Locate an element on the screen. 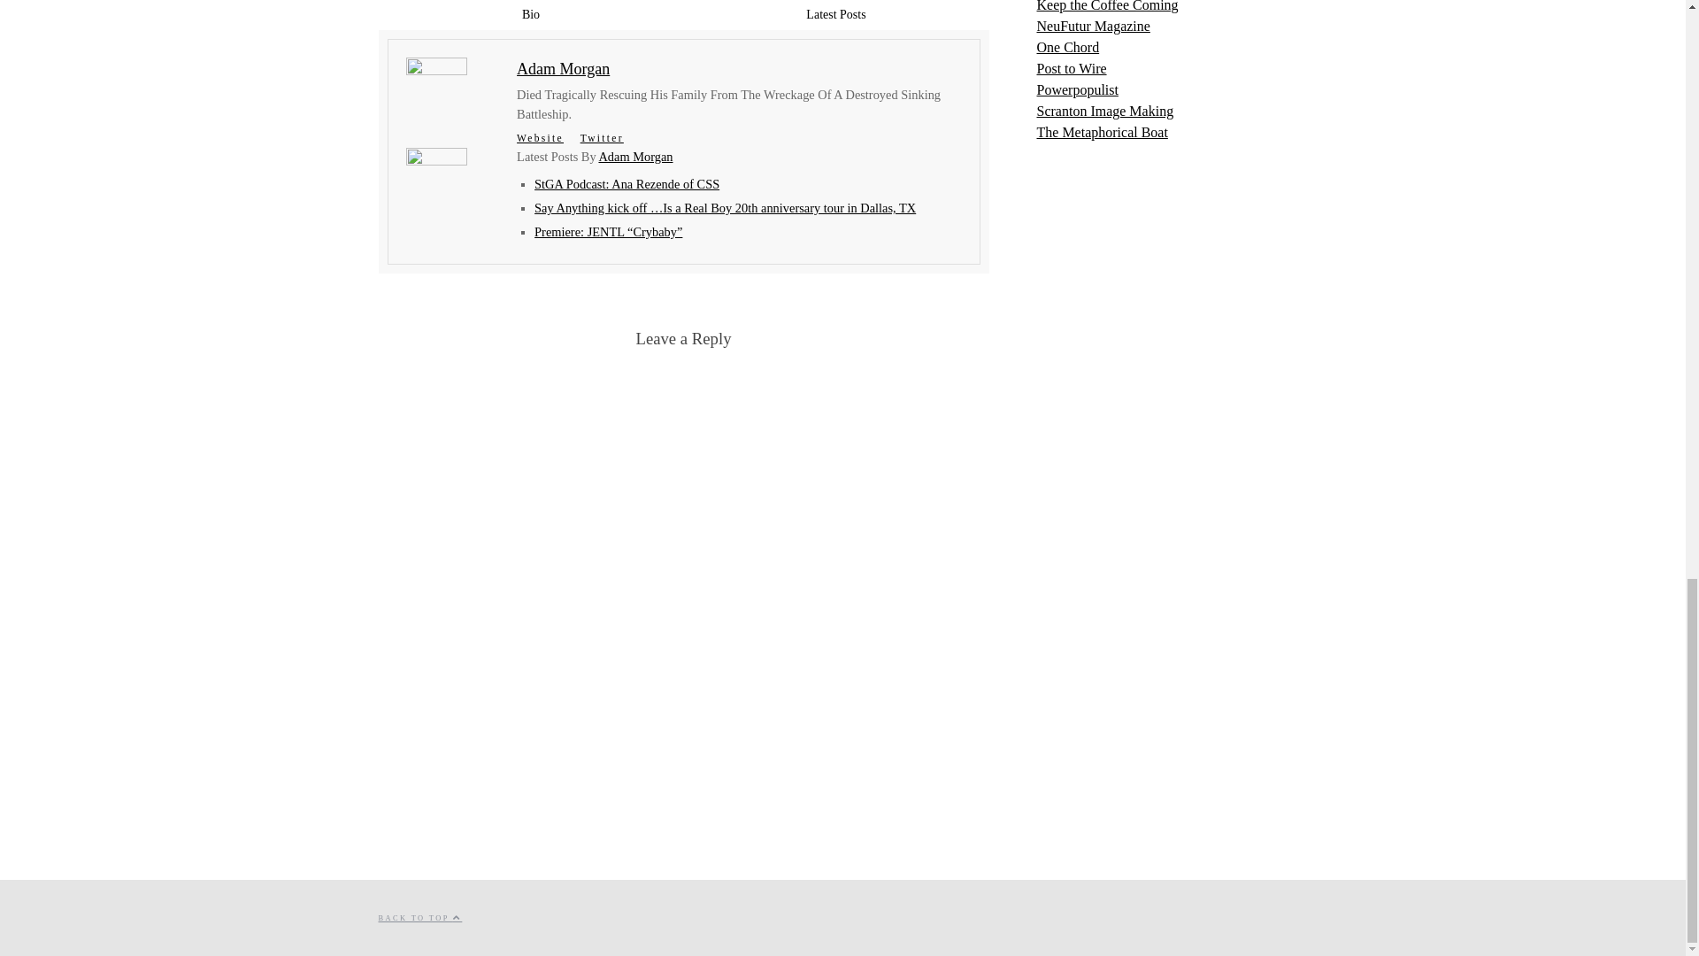 Image resolution: width=1699 pixels, height=956 pixels. Adam Morgan is located at coordinates (563, 69).